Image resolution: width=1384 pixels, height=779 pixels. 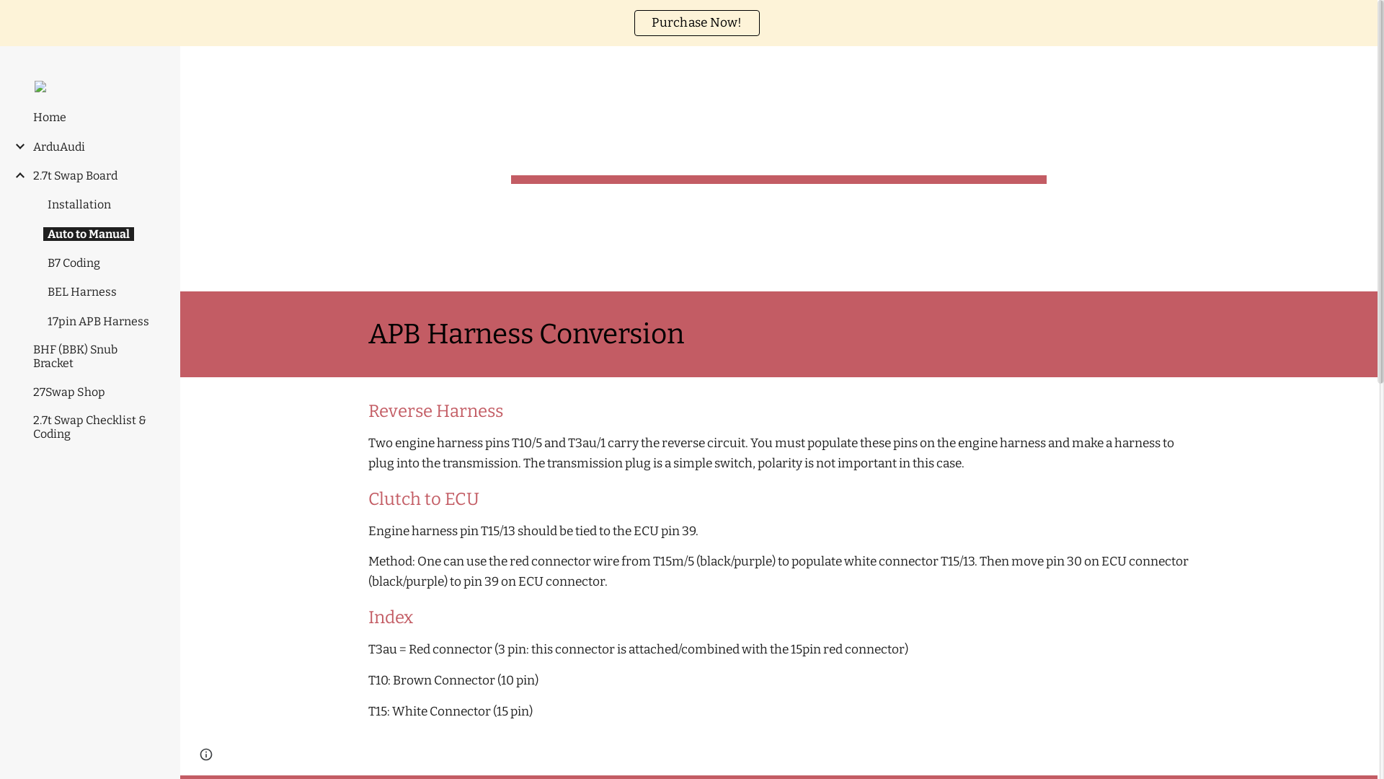 I want to click on BHF (BBK) Snub Bracket, so click(x=97, y=356).